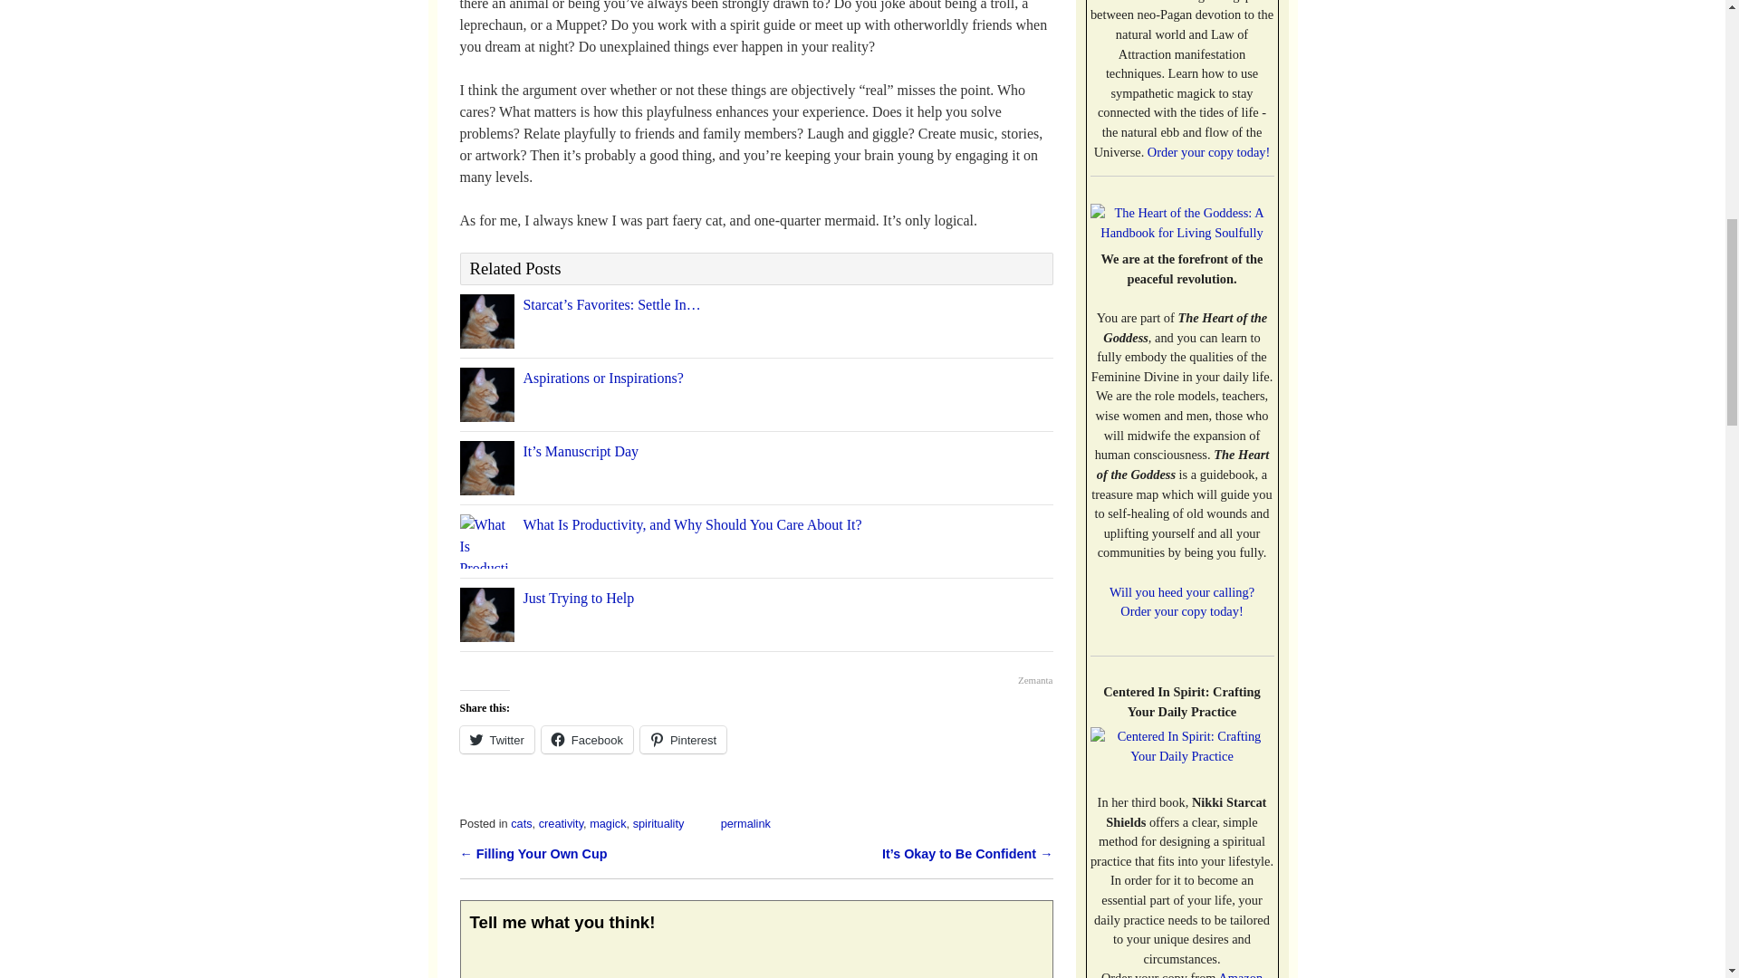 The height and width of the screenshot is (978, 1739). What do you see at coordinates (578, 598) in the screenshot?
I see `Just Trying to Help` at bounding box center [578, 598].